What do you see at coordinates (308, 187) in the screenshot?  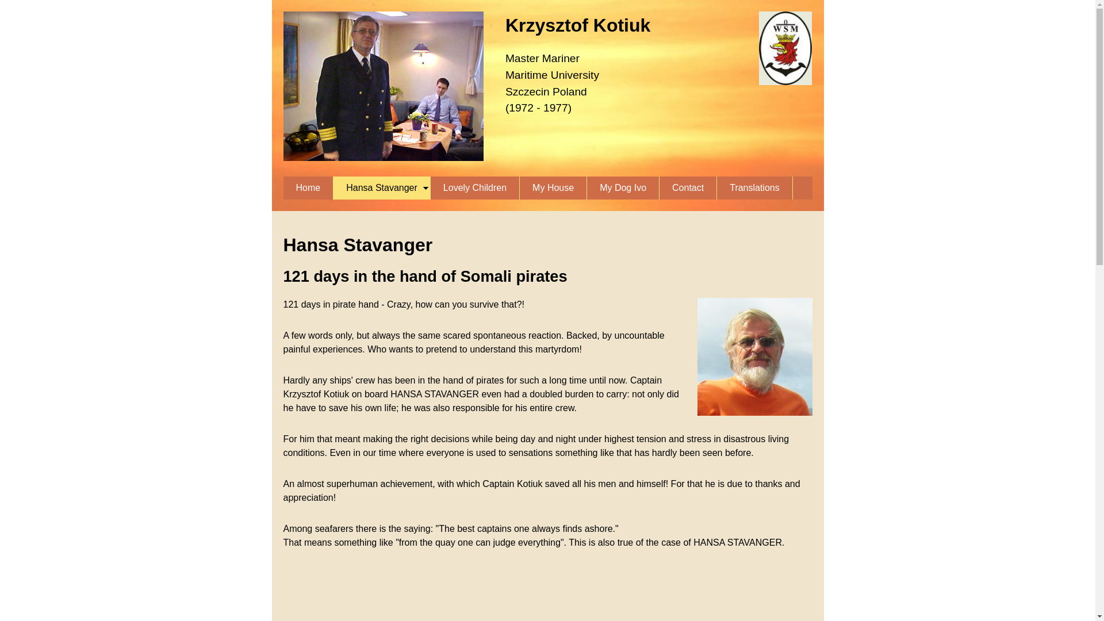 I see `Home` at bounding box center [308, 187].